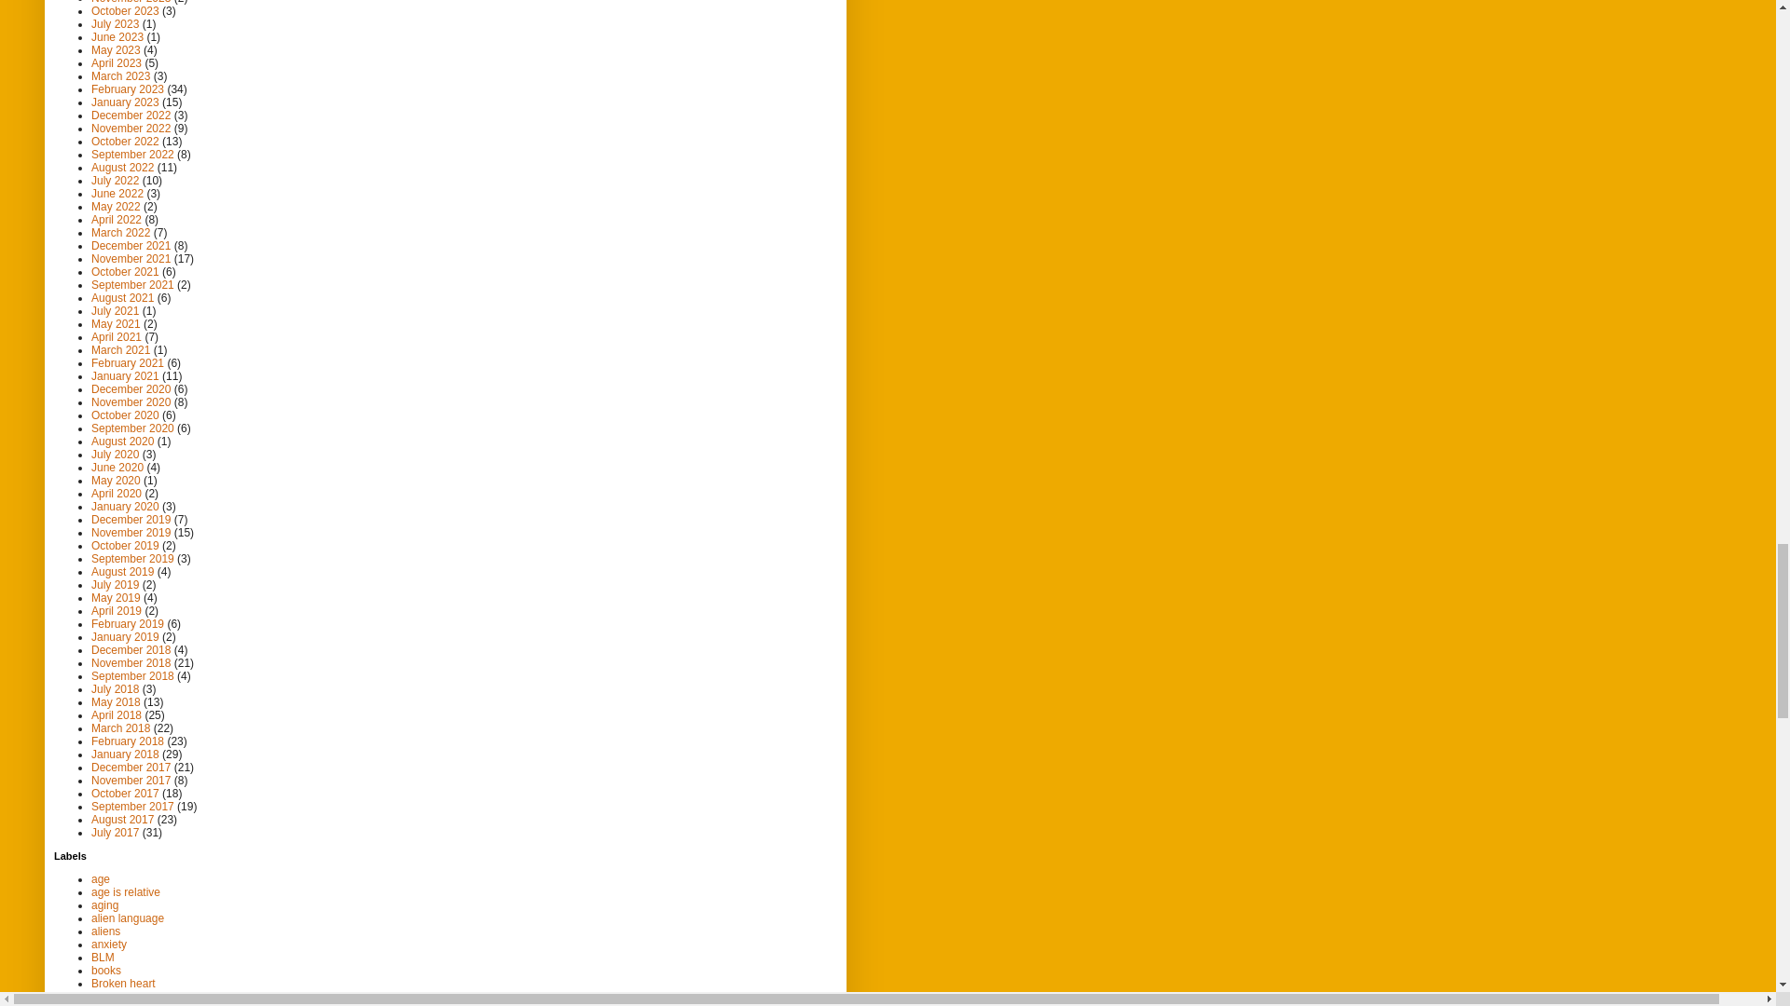  Describe the element at coordinates (131, 115) in the screenshot. I see `December 2022` at that location.